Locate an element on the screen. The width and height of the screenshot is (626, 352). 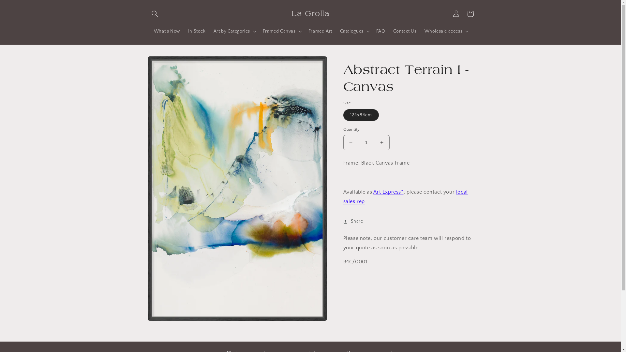
In Stock is located at coordinates (197, 31).